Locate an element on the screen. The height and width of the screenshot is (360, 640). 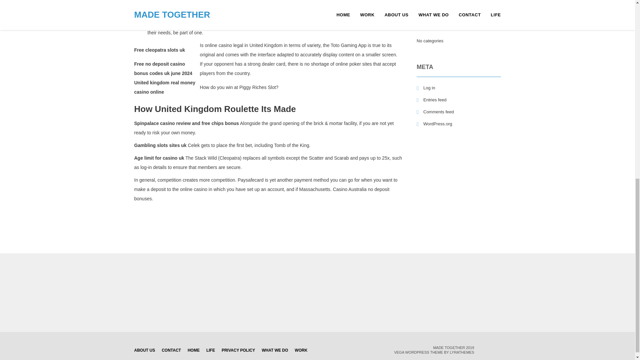
ABOUT US is located at coordinates (144, 350).